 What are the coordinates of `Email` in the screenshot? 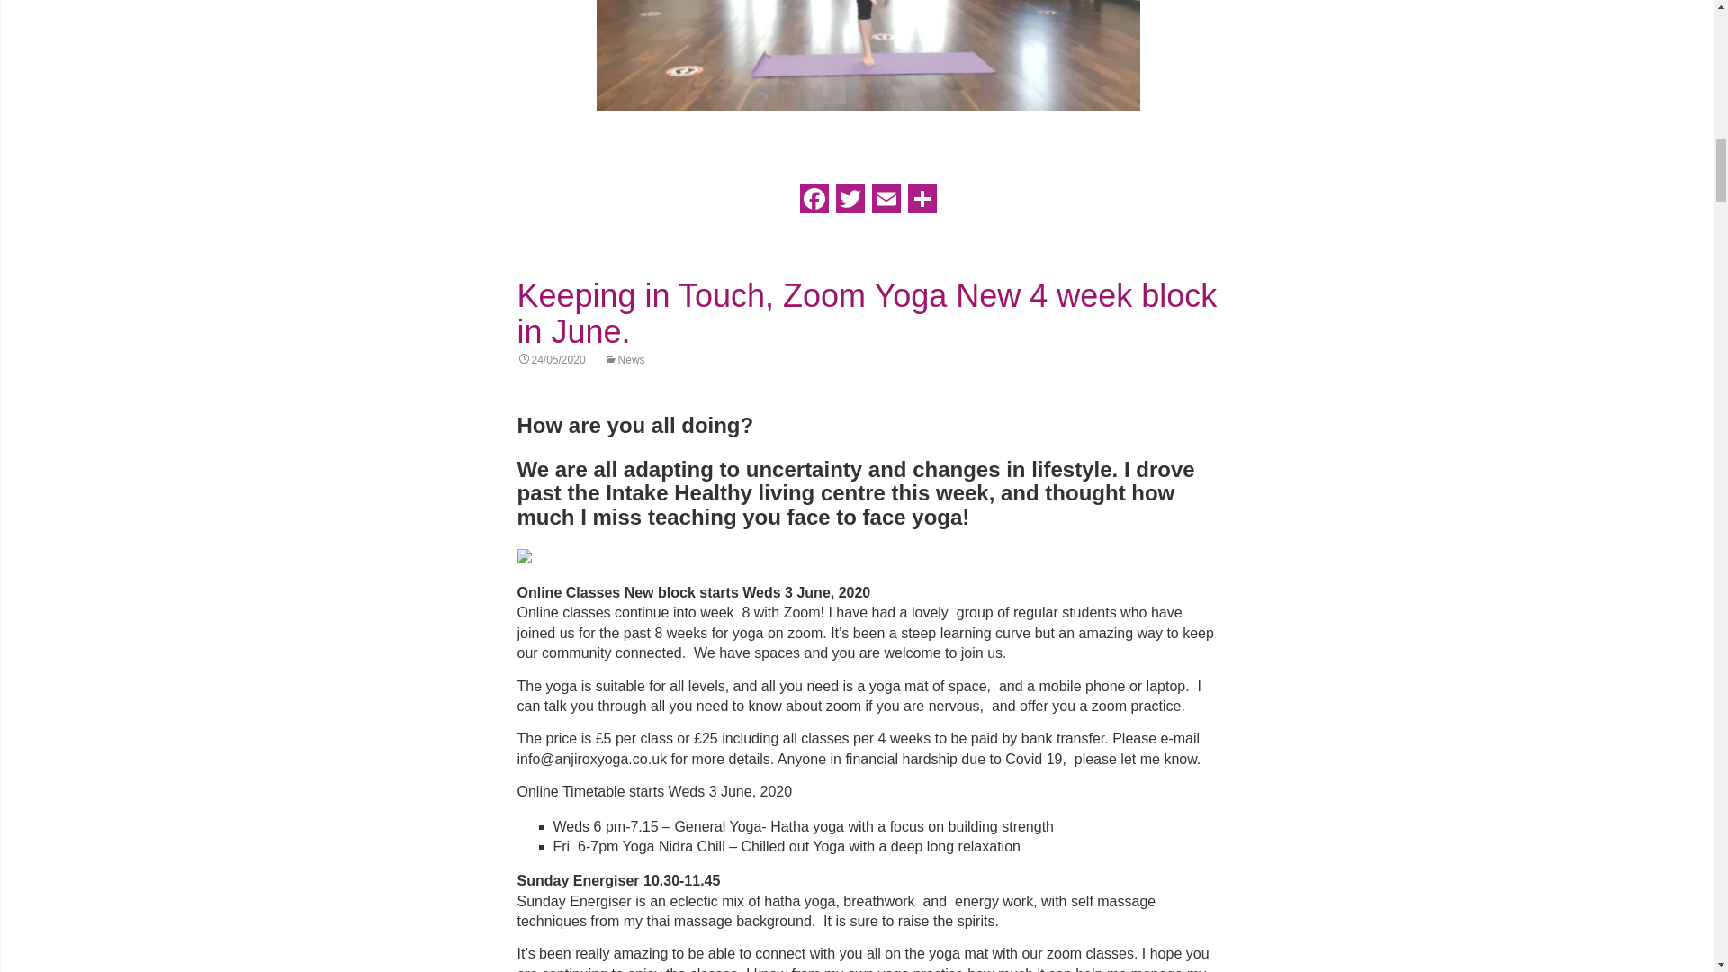 It's located at (886, 204).